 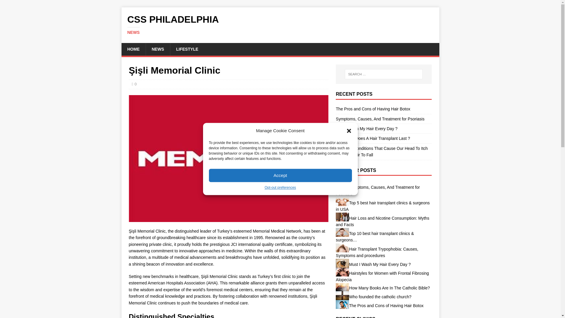 What do you see at coordinates (373, 138) in the screenshot?
I see `How Long Does A Hair Transplant Last ?` at bounding box center [373, 138].